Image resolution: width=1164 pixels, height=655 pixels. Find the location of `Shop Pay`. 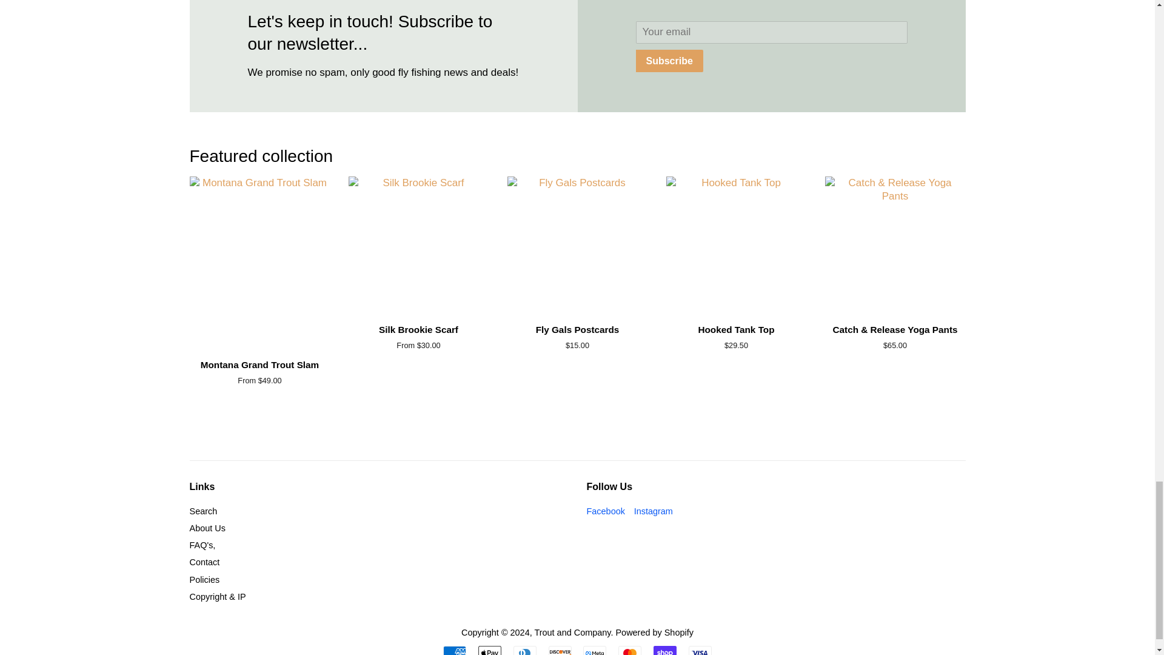

Shop Pay is located at coordinates (664, 650).